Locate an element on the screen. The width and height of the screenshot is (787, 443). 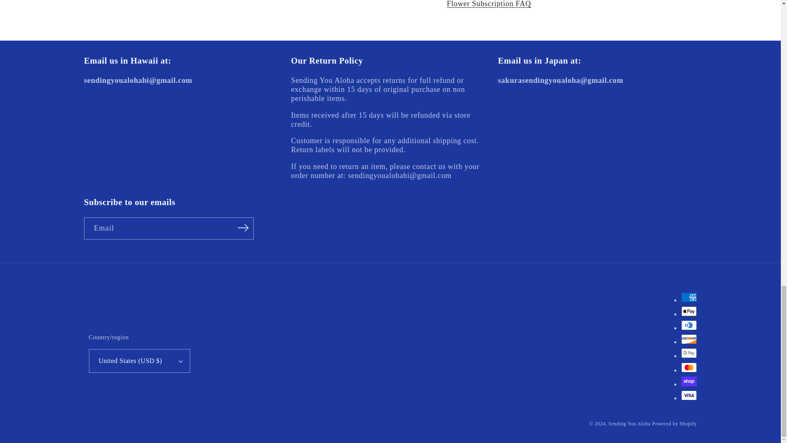
Mastercard is located at coordinates (689, 368).